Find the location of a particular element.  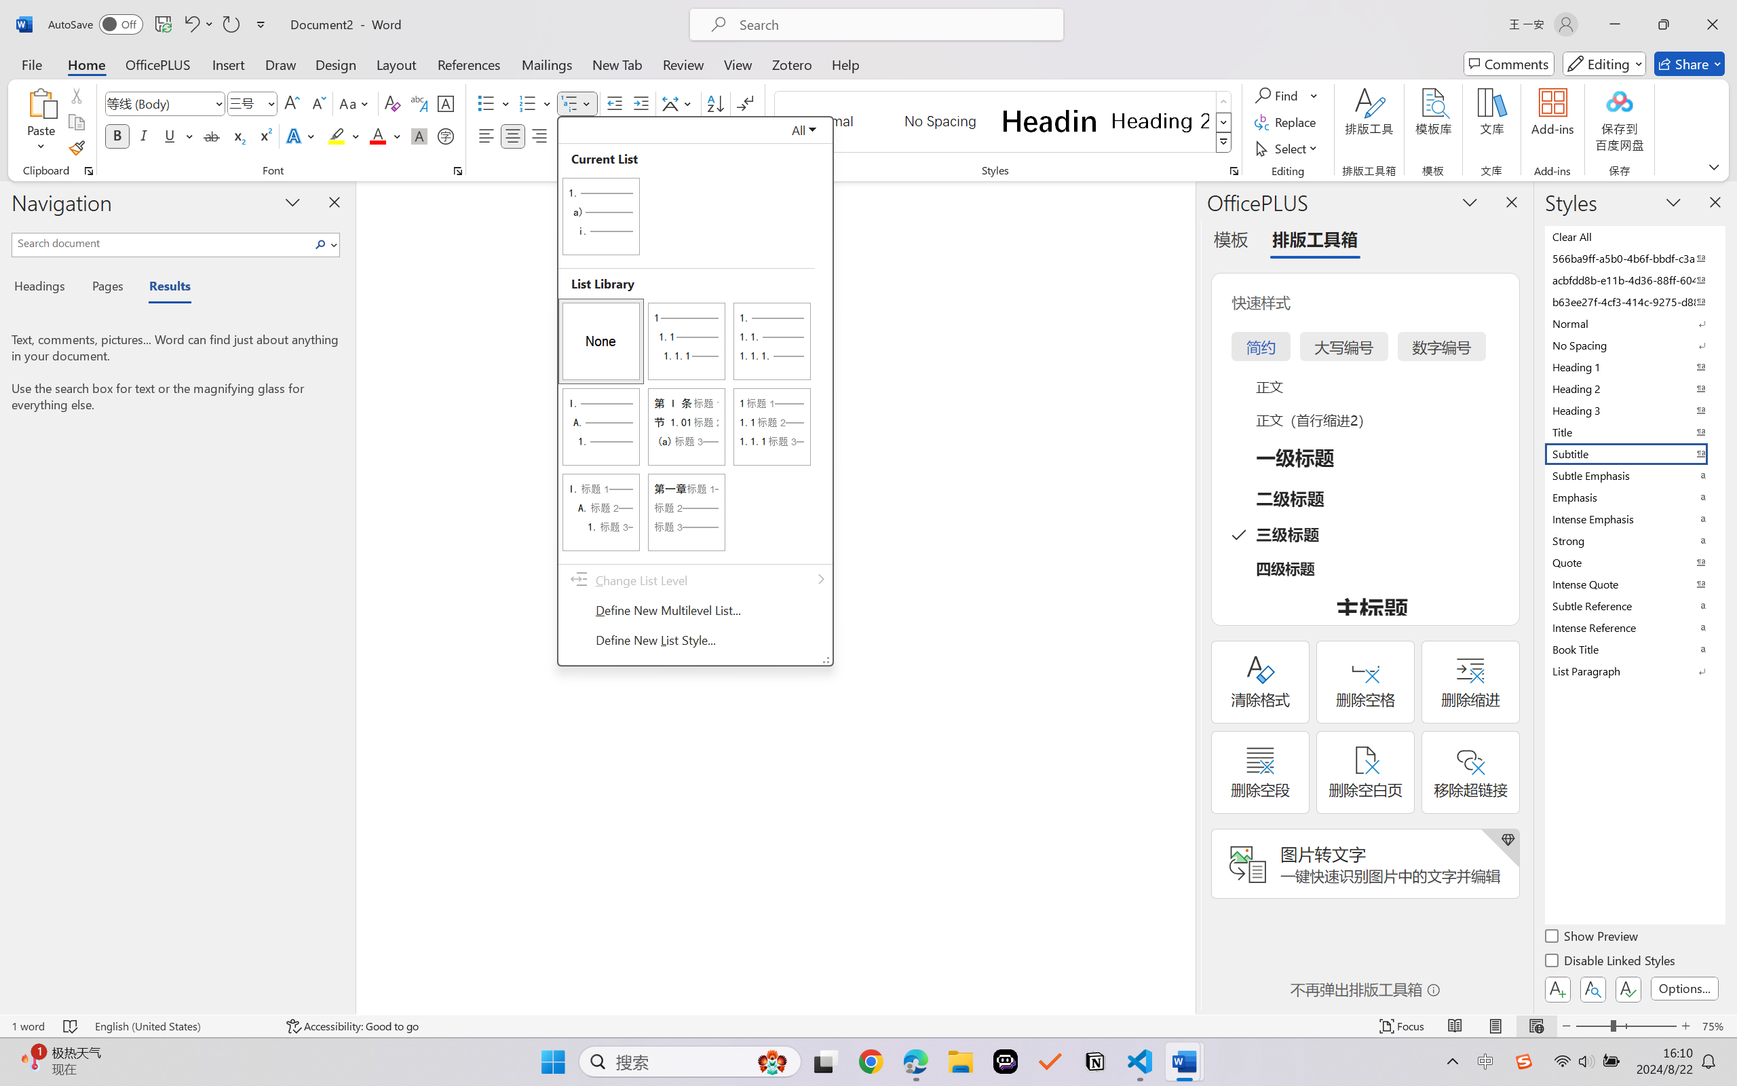

Format Painter is located at coordinates (76, 148).